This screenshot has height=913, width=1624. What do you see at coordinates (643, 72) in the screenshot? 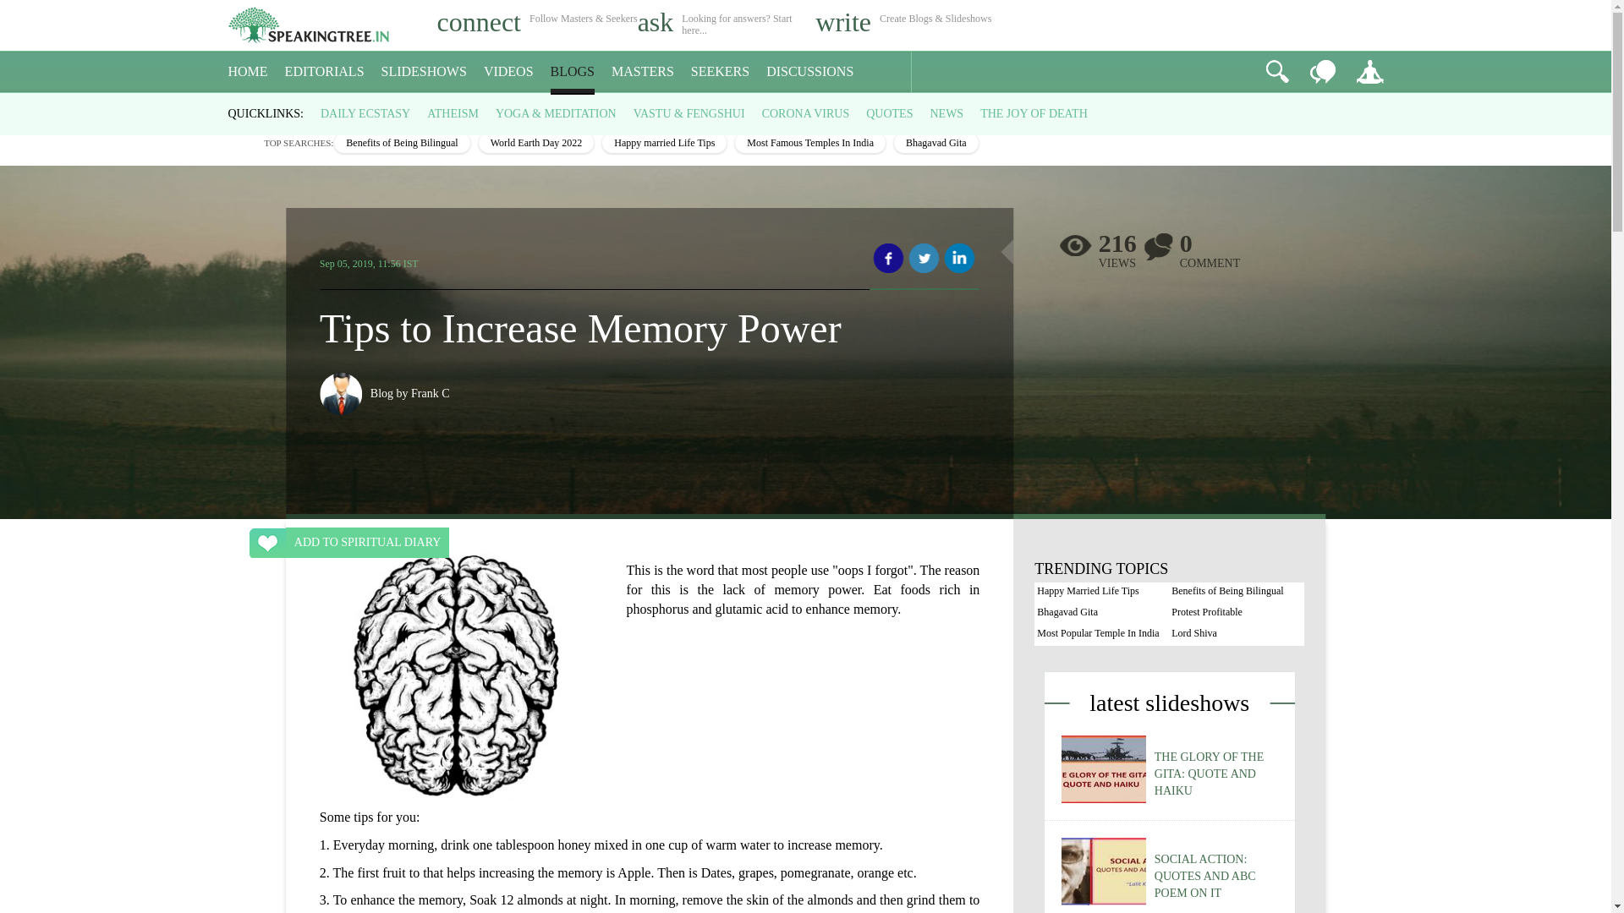
I see `MASTERS` at bounding box center [643, 72].